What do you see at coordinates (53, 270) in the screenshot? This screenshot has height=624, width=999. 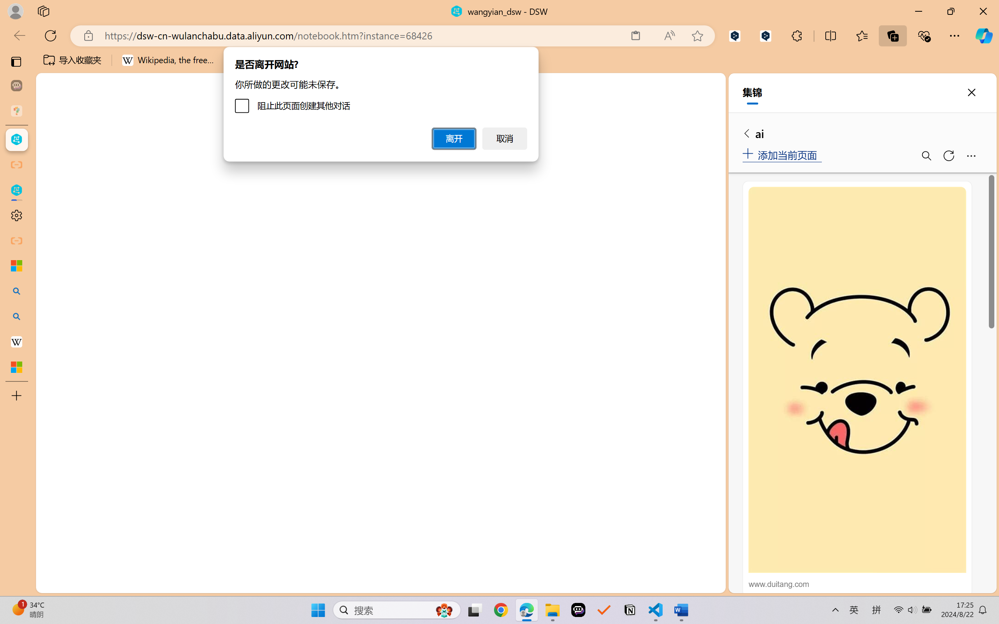 I see `Run and Debug (Ctrl+Shift+D)` at bounding box center [53, 270].